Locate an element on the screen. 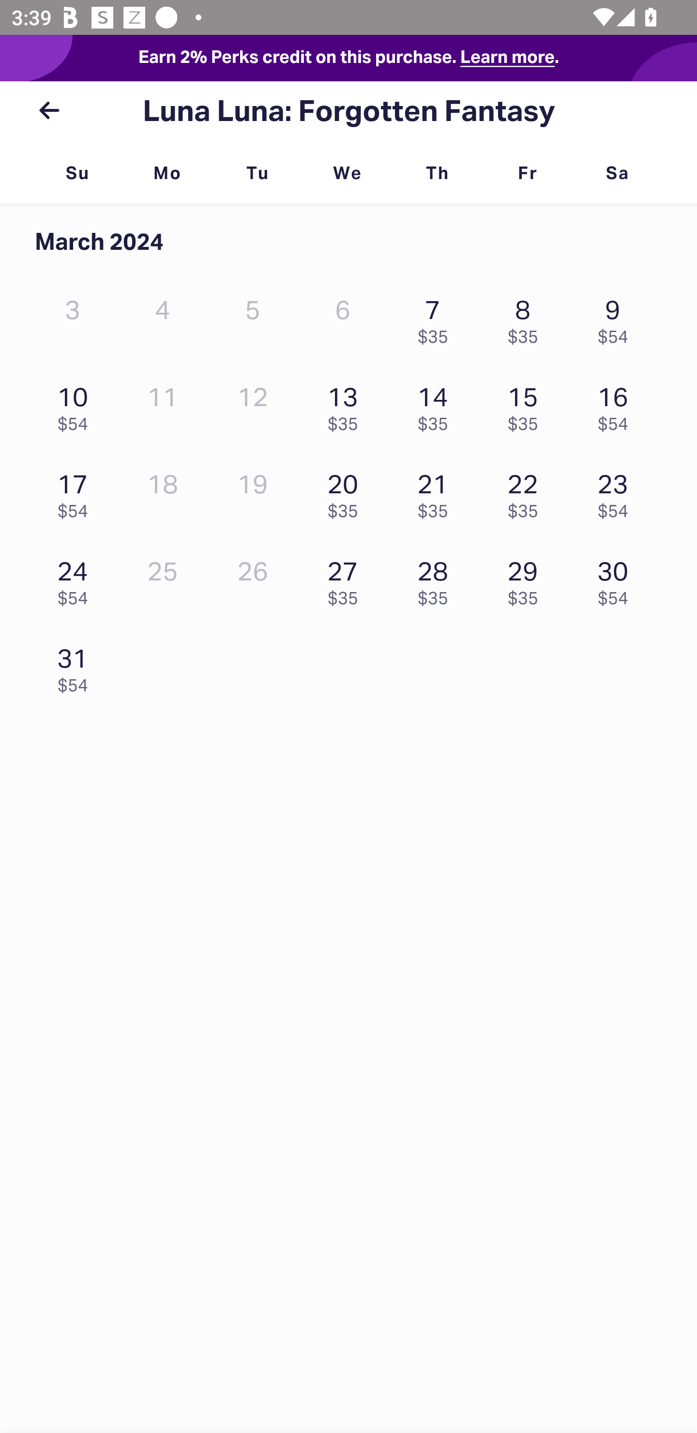 The image size is (697, 1433). 27 $35 is located at coordinates (347, 579).